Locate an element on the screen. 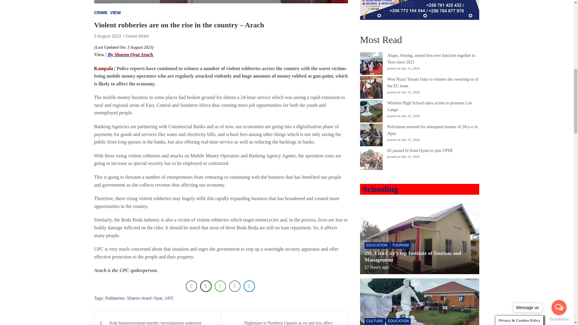 The image size is (578, 325). 3 August 2023 is located at coordinates (107, 36).